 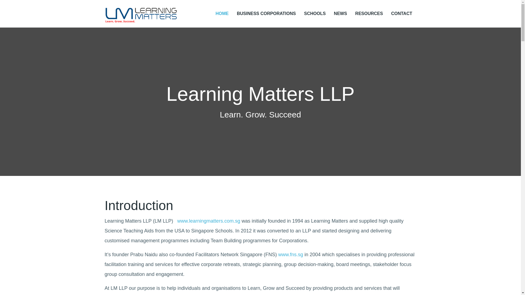 I want to click on www.fns.sg, so click(x=290, y=255).